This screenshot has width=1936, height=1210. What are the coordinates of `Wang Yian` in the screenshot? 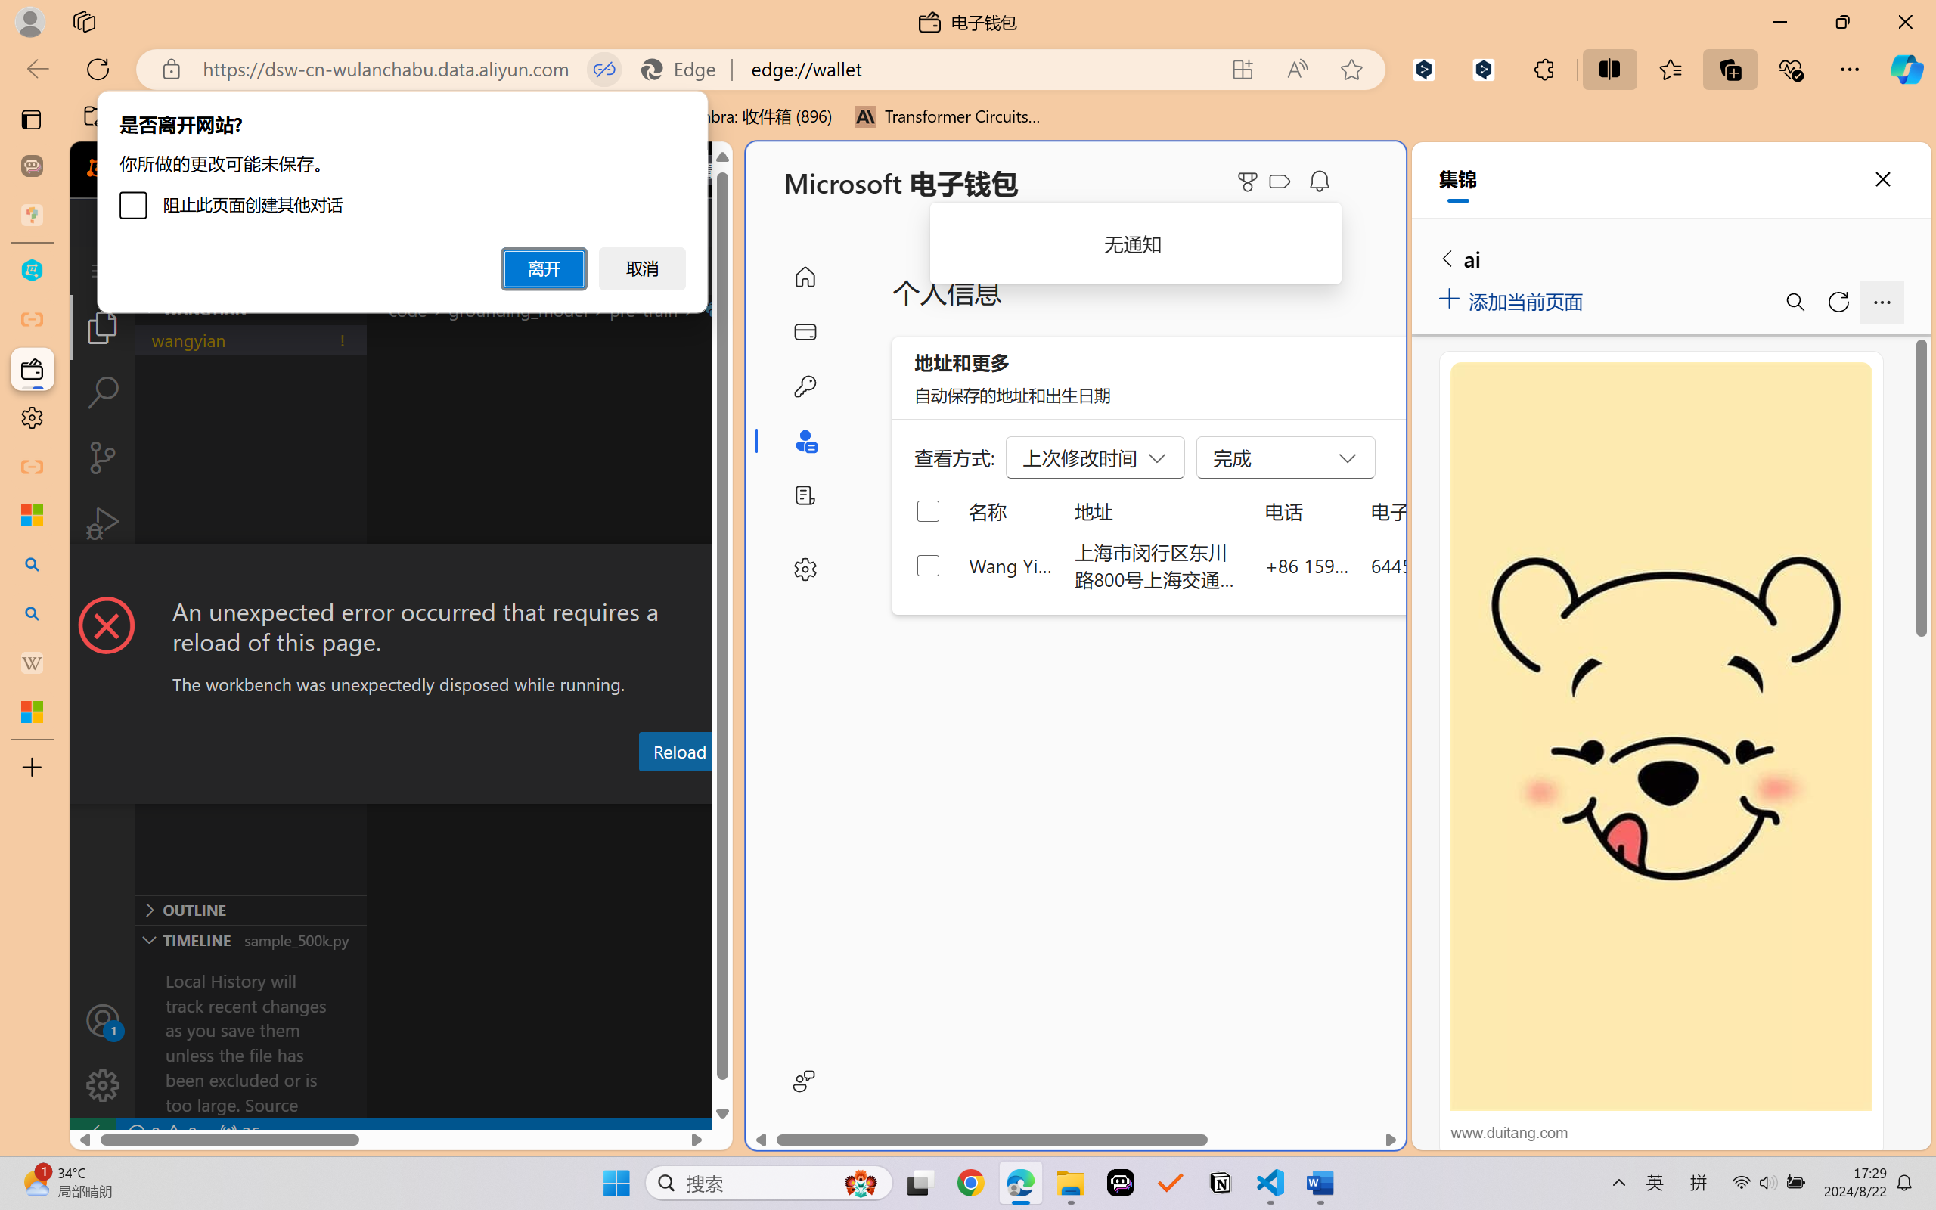 It's located at (1012, 565).